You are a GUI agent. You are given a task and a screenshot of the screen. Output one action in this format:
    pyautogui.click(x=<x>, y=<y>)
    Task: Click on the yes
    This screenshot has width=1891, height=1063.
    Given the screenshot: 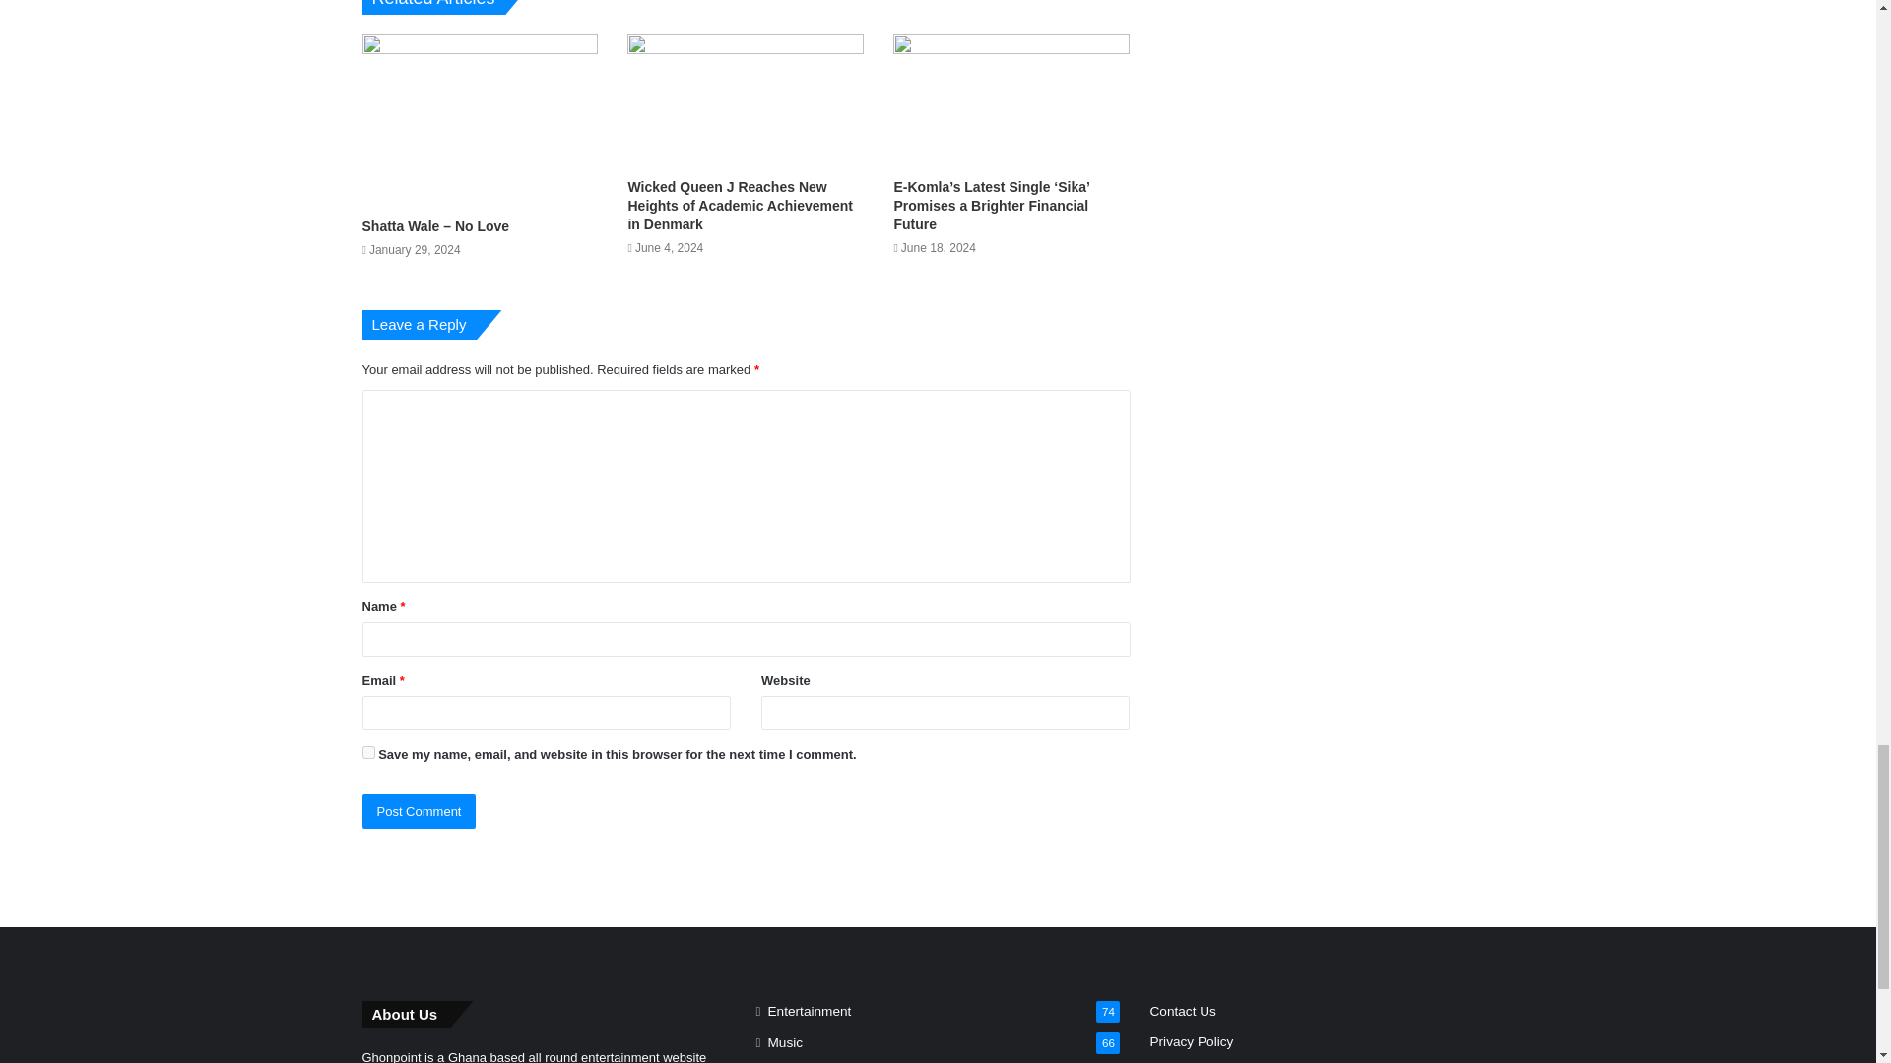 What is the action you would take?
    pyautogui.click(x=368, y=752)
    